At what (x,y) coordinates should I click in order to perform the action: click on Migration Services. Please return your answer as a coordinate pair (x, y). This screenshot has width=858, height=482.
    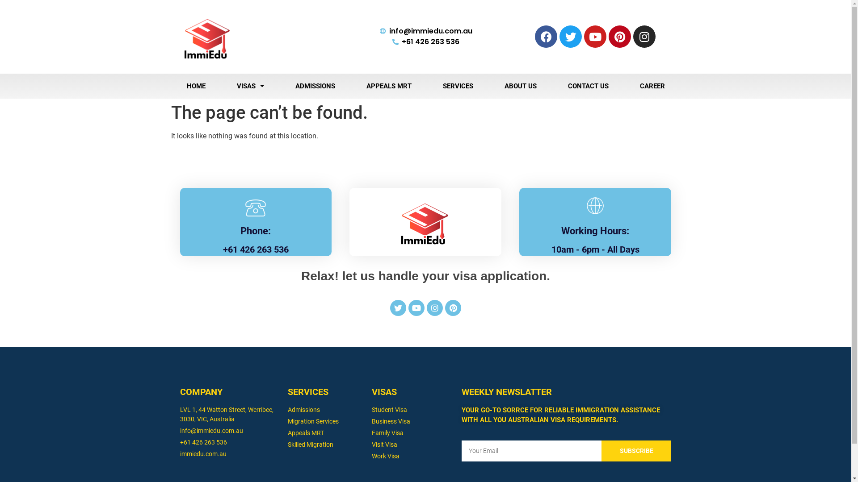
    Looking at the image, I should click on (325, 421).